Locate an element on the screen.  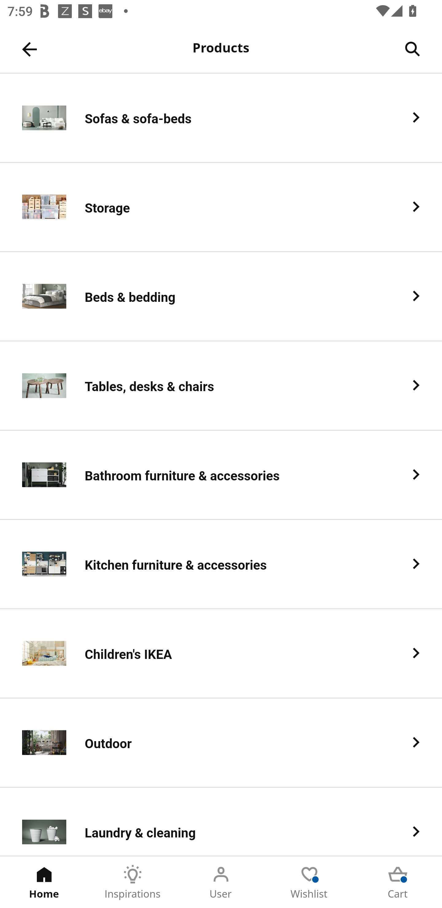
Laundry & cleaning is located at coordinates (221, 821).